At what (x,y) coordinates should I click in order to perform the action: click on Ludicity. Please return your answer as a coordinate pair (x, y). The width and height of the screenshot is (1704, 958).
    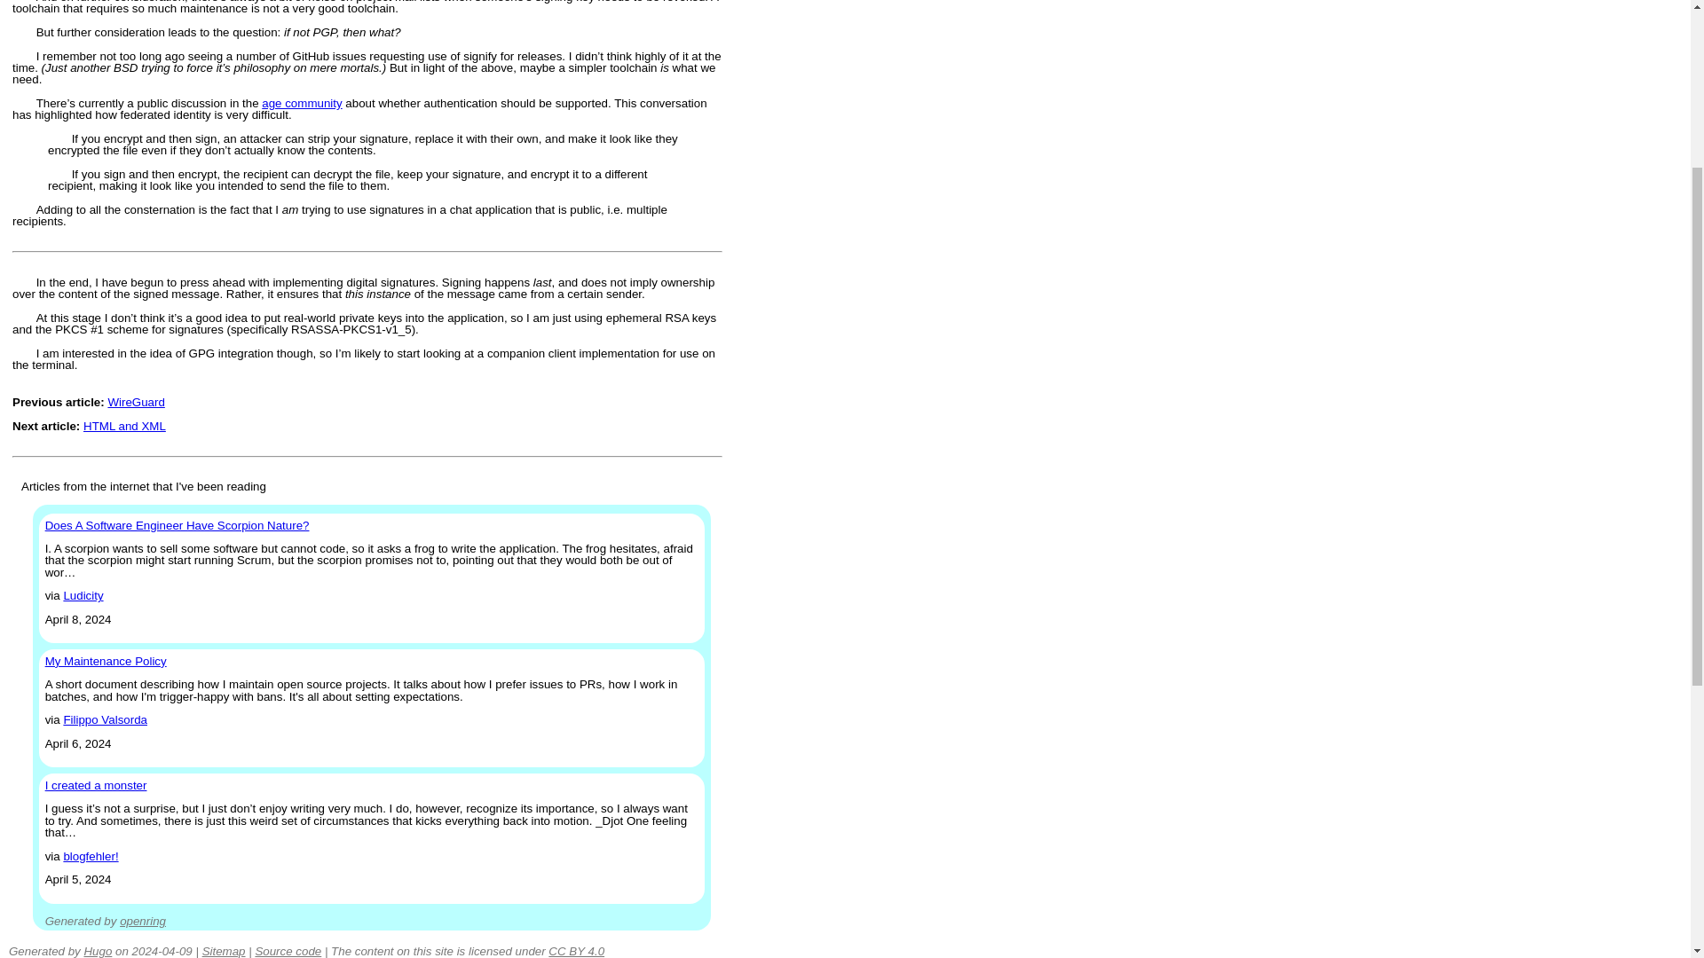
    Looking at the image, I should click on (83, 596).